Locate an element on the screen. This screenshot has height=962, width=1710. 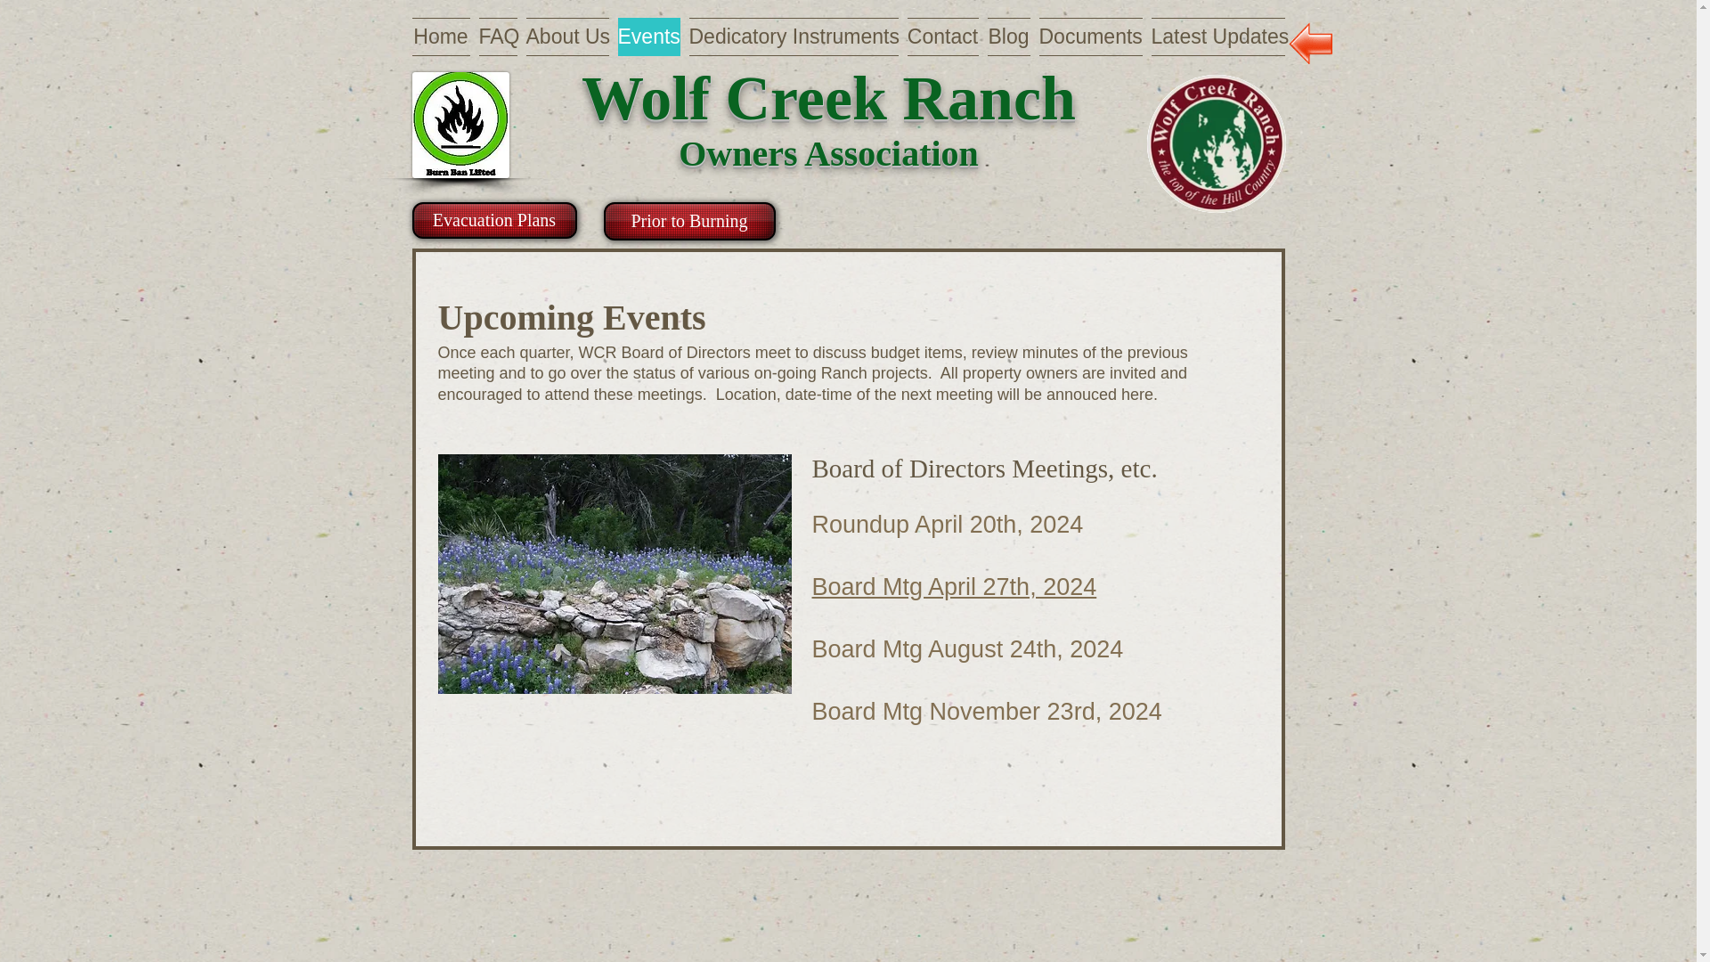
Dedicatory Instruments is located at coordinates (793, 37).